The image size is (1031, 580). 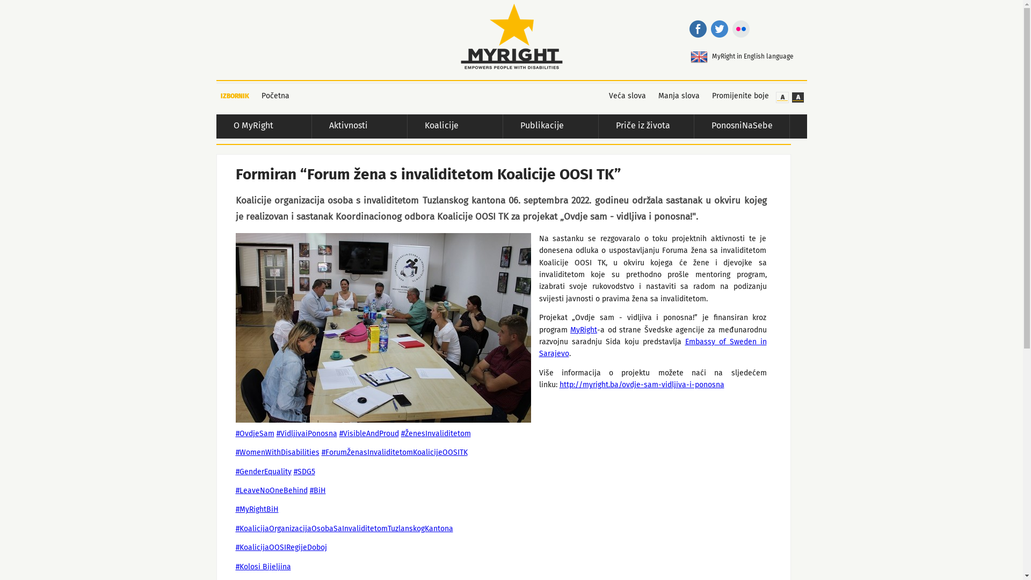 I want to click on Koalicije, so click(x=450, y=127).